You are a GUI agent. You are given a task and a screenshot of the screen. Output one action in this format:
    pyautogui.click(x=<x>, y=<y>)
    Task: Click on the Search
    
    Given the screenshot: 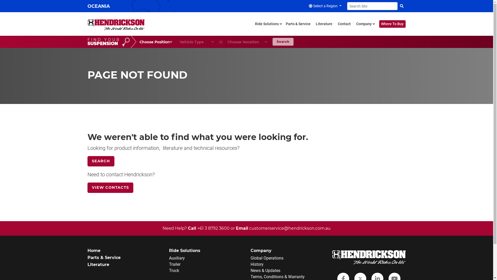 What is the action you would take?
    pyautogui.click(x=283, y=42)
    